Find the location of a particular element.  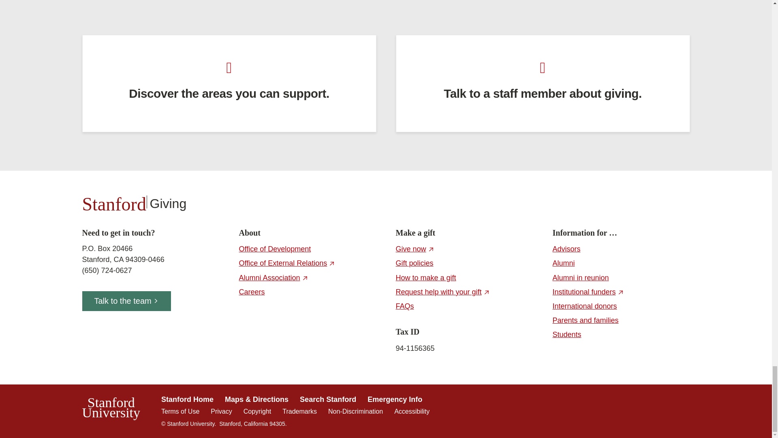

Privacy and cookie policy is located at coordinates (221, 411).